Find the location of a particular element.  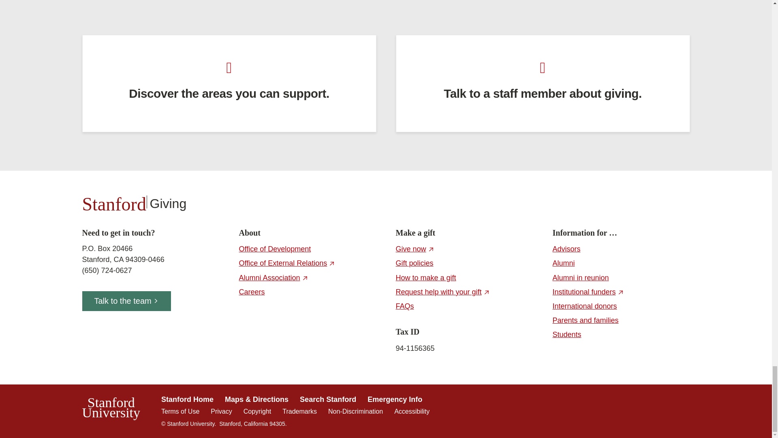

Privacy and cookie policy is located at coordinates (221, 411).